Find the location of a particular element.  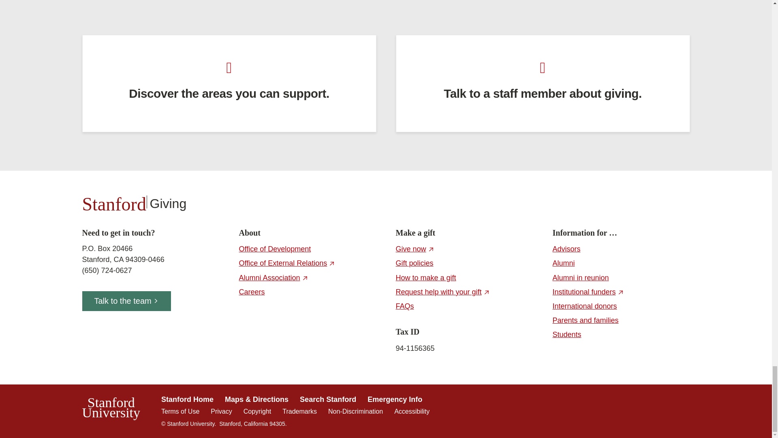

Privacy and cookie policy is located at coordinates (221, 411).